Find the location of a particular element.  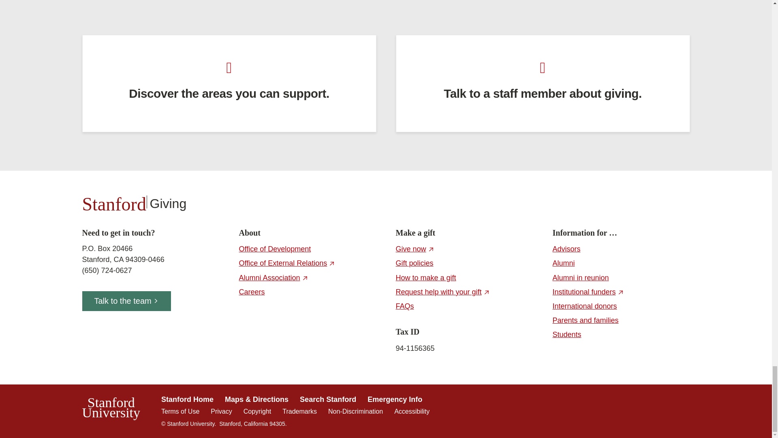

Privacy and cookie policy is located at coordinates (221, 411).